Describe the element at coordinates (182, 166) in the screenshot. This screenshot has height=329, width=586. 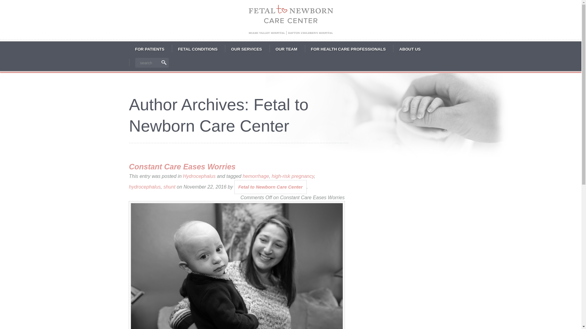
I see `Permalink to Constant Care Eases Worries` at that location.